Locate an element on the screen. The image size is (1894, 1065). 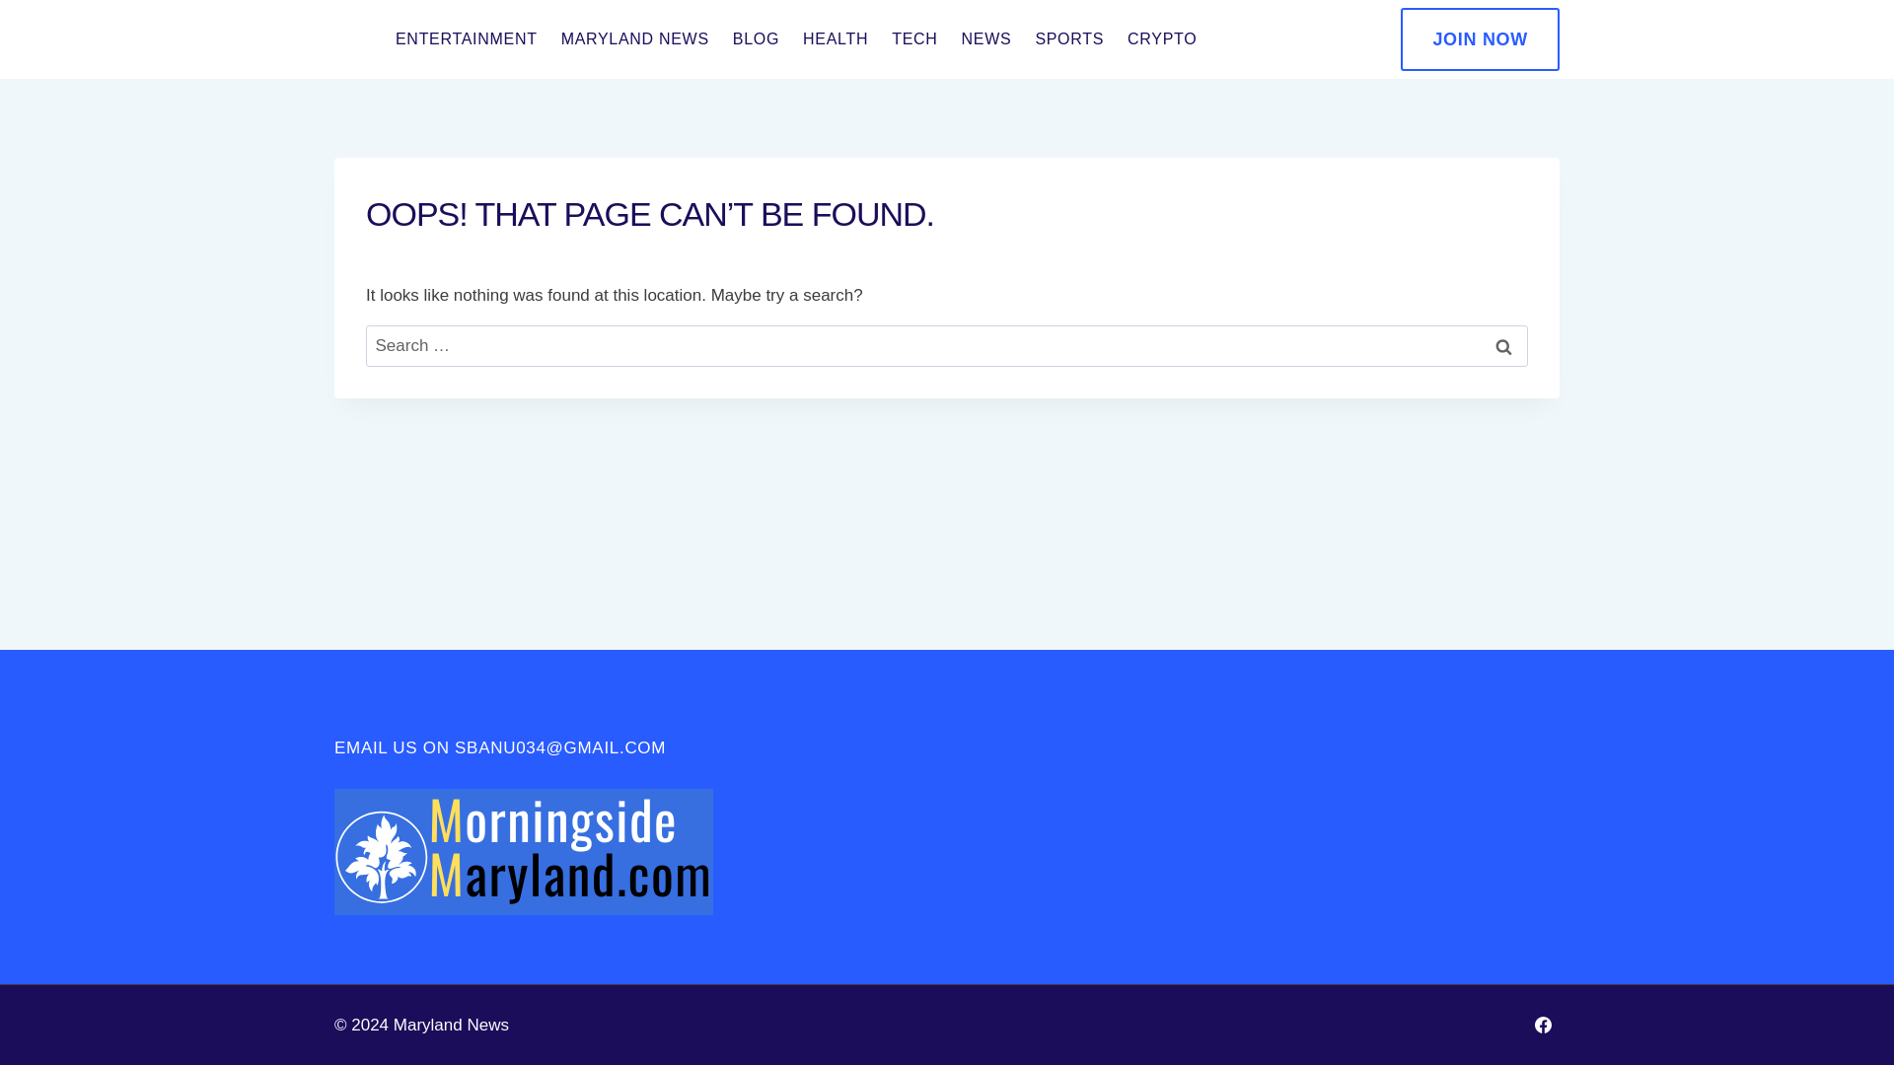
SPORTS is located at coordinates (1068, 39).